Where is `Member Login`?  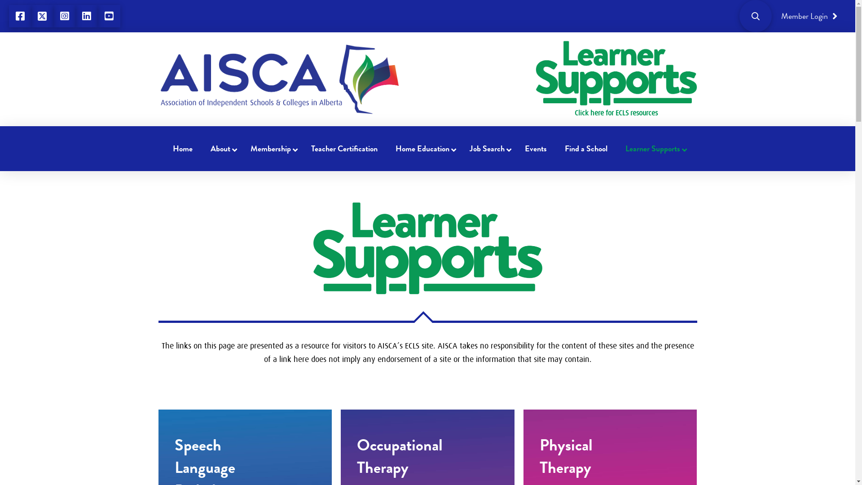
Member Login is located at coordinates (809, 16).